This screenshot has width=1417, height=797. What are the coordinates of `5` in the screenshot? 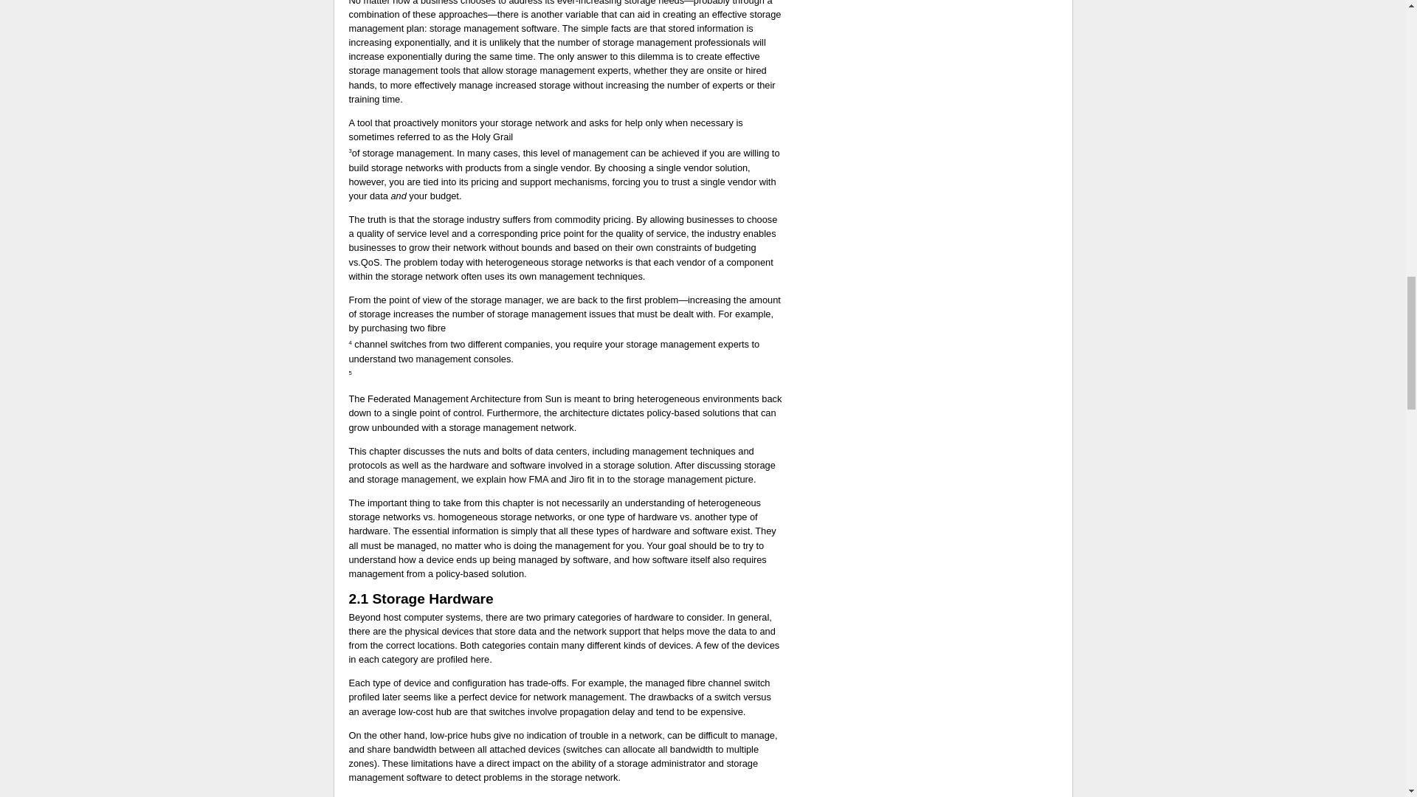 It's located at (431, 383).